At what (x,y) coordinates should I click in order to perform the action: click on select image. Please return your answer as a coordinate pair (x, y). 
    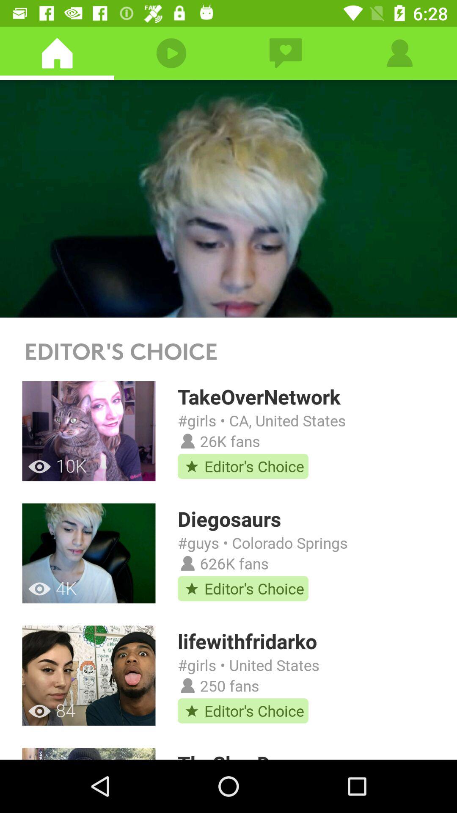
    Looking at the image, I should click on (228, 199).